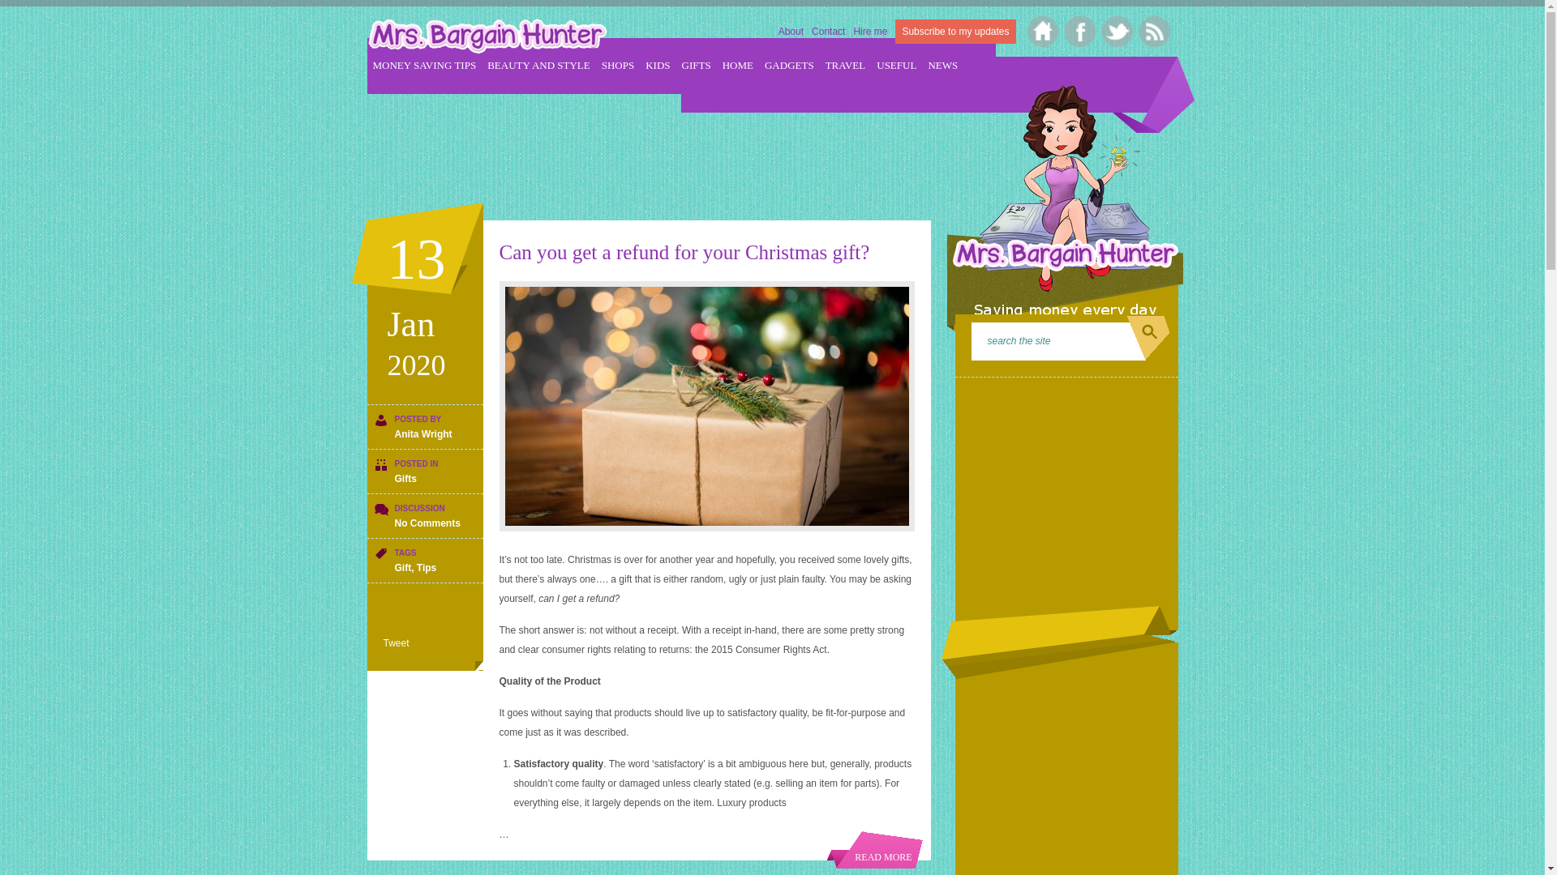 This screenshot has height=875, width=1557. I want to click on Read the full post, so click(874, 850).